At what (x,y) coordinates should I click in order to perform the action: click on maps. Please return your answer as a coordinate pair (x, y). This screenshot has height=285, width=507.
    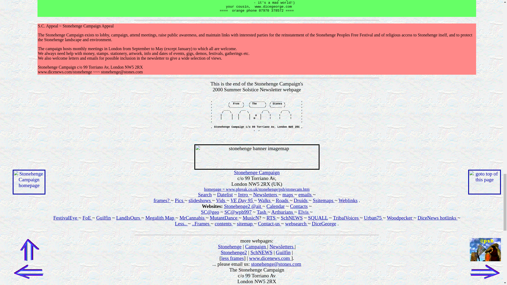
    Looking at the image, I should click on (288, 194).